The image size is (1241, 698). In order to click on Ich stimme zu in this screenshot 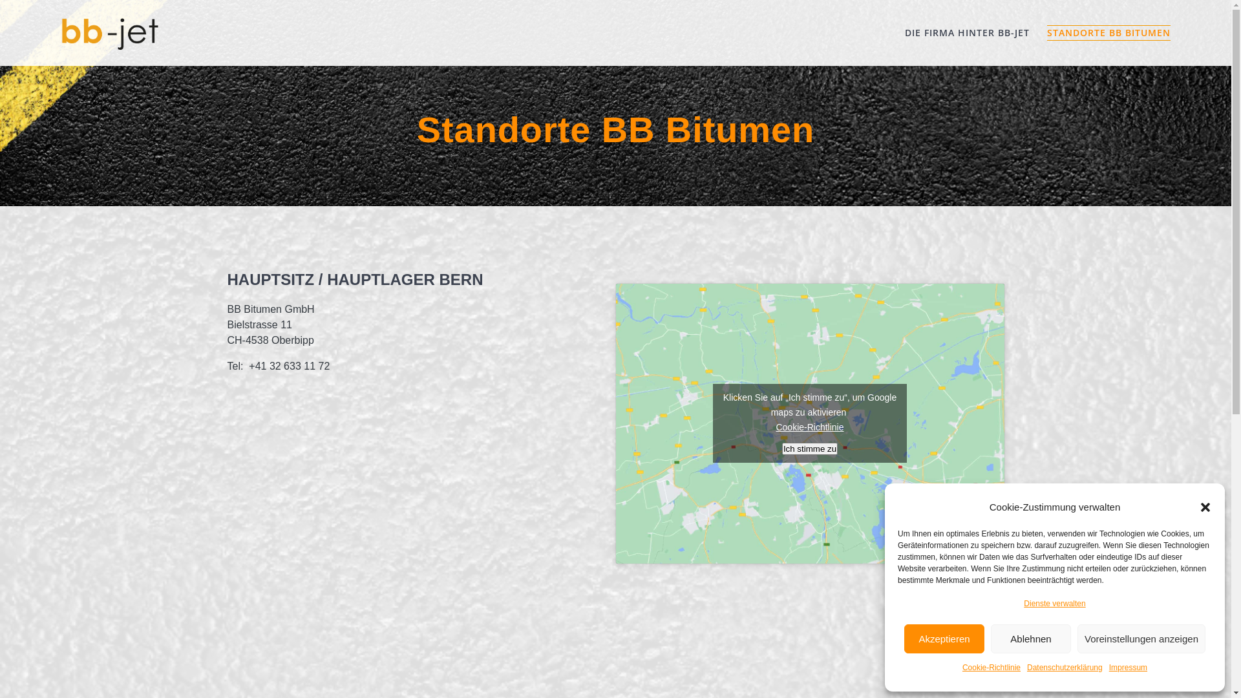, I will do `click(810, 449)`.